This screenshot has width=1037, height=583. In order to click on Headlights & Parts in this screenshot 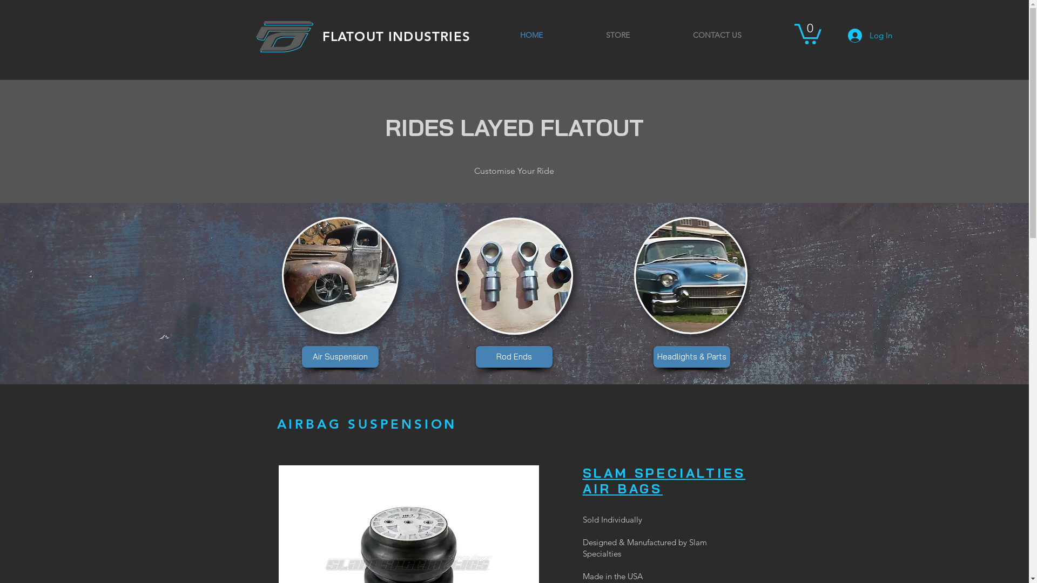, I will do `click(692, 357)`.